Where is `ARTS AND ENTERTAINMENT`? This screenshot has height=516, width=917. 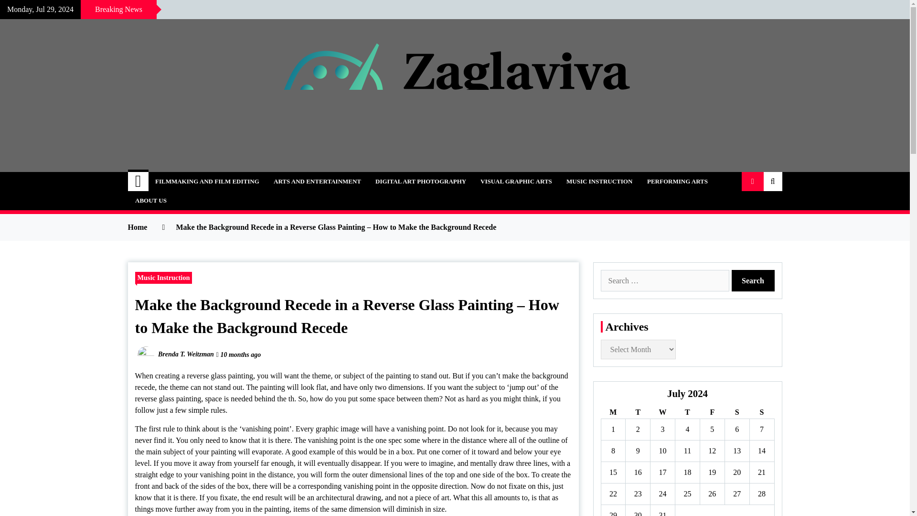
ARTS AND ENTERTAINMENT is located at coordinates (317, 181).